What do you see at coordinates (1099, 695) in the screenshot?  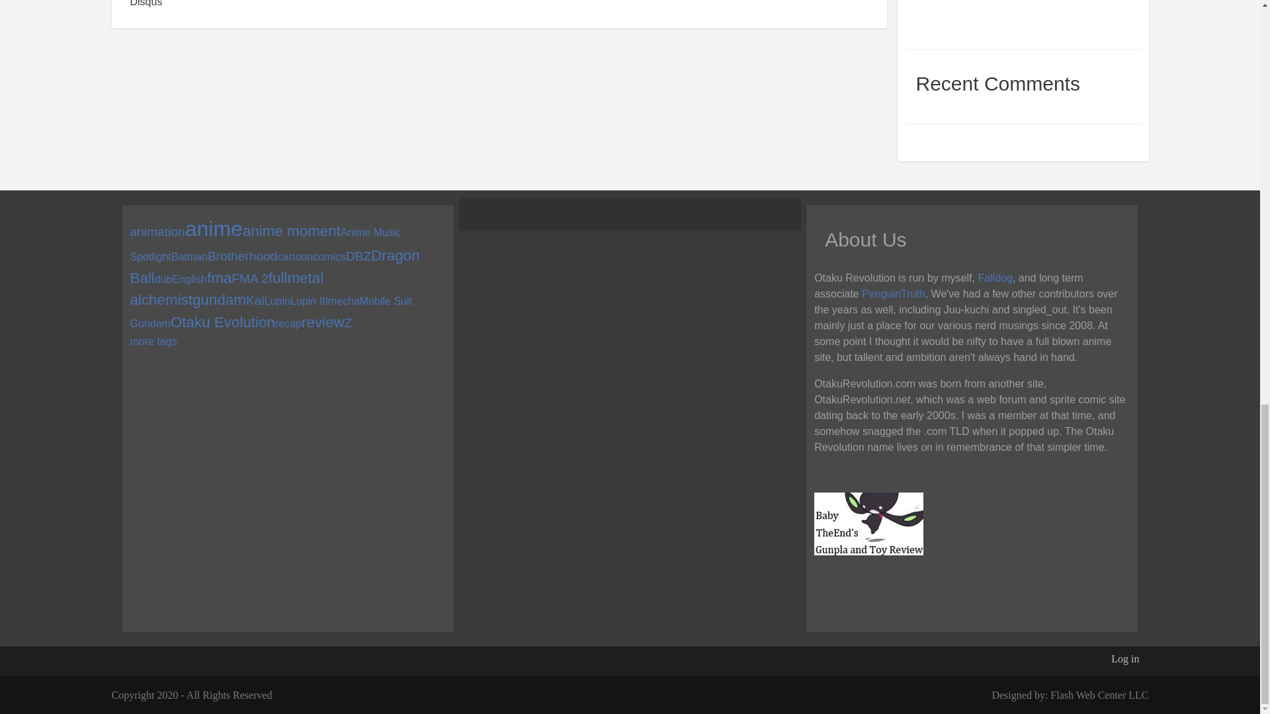 I see `Flash Web Center LLC` at bounding box center [1099, 695].